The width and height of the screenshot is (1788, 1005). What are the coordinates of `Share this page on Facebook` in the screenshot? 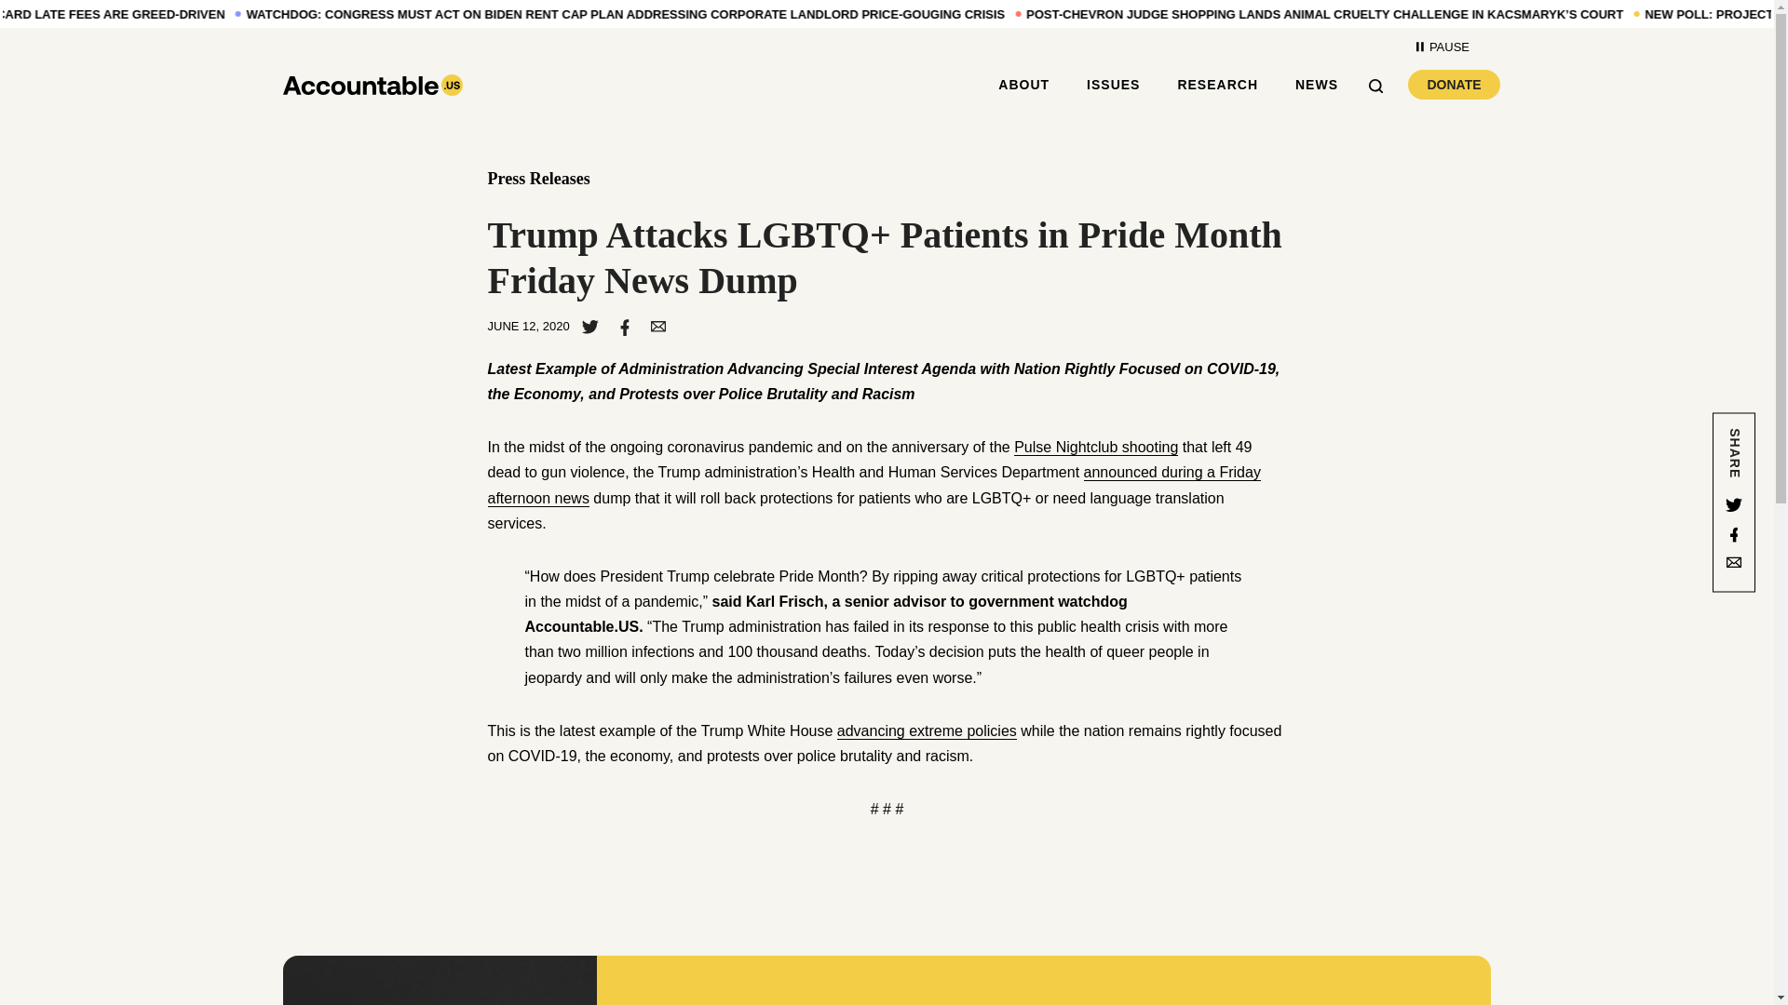 It's located at (1454, 84).